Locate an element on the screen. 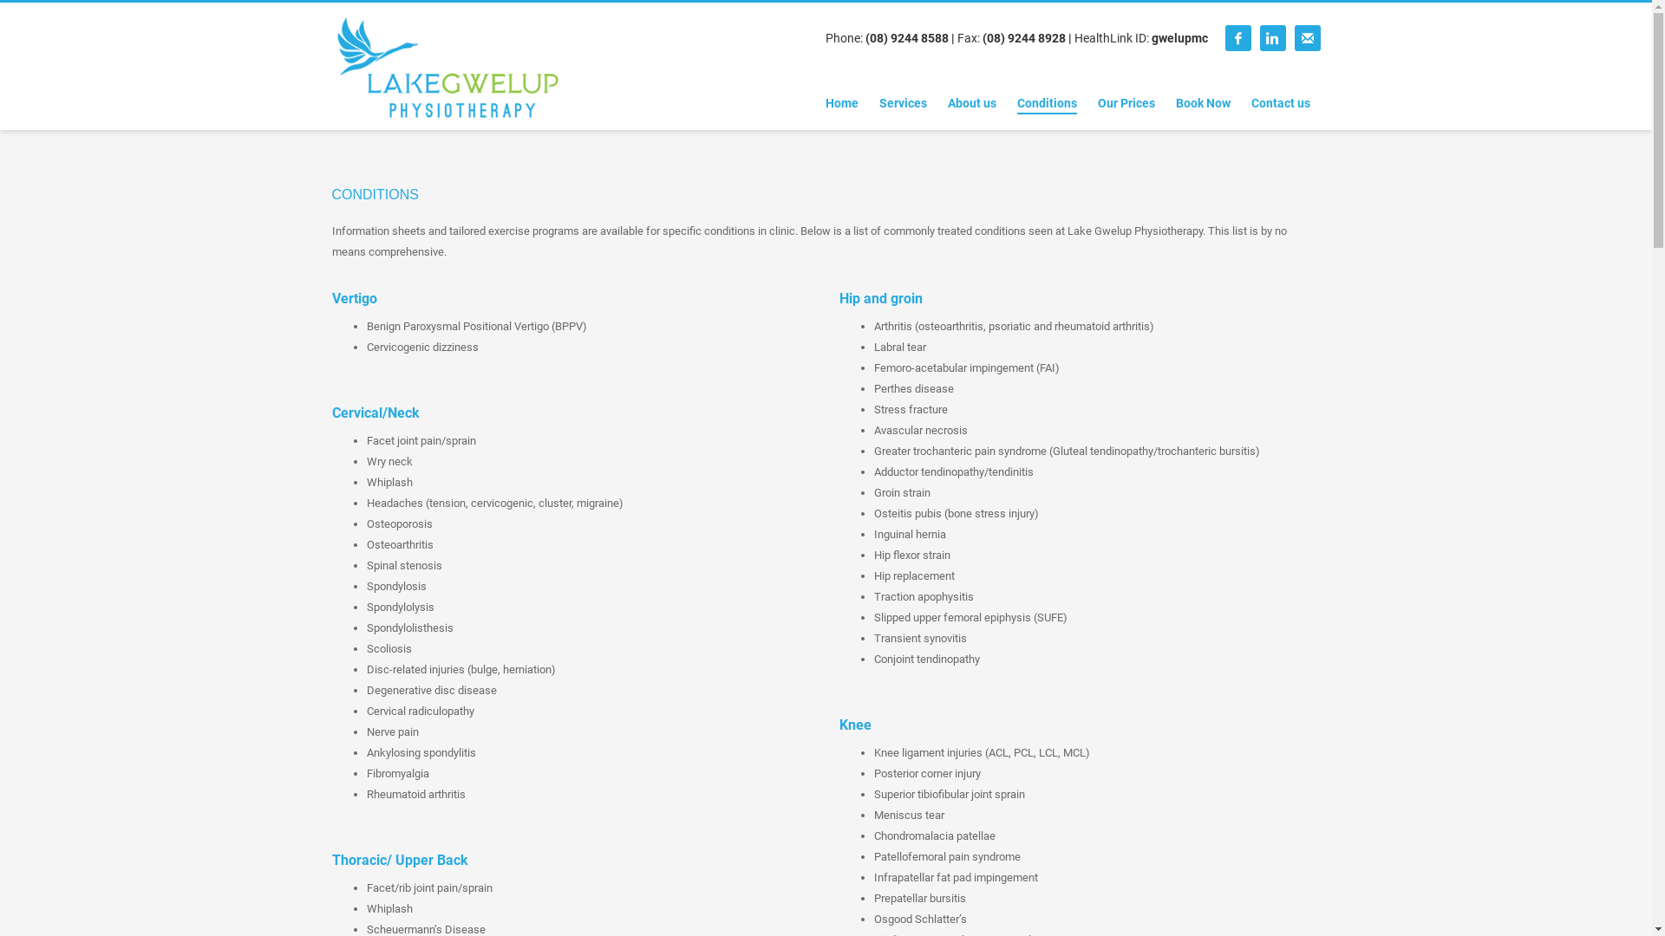 The width and height of the screenshot is (1665, 936). Phone: (08) 9244 8588 is located at coordinates (887, 38).